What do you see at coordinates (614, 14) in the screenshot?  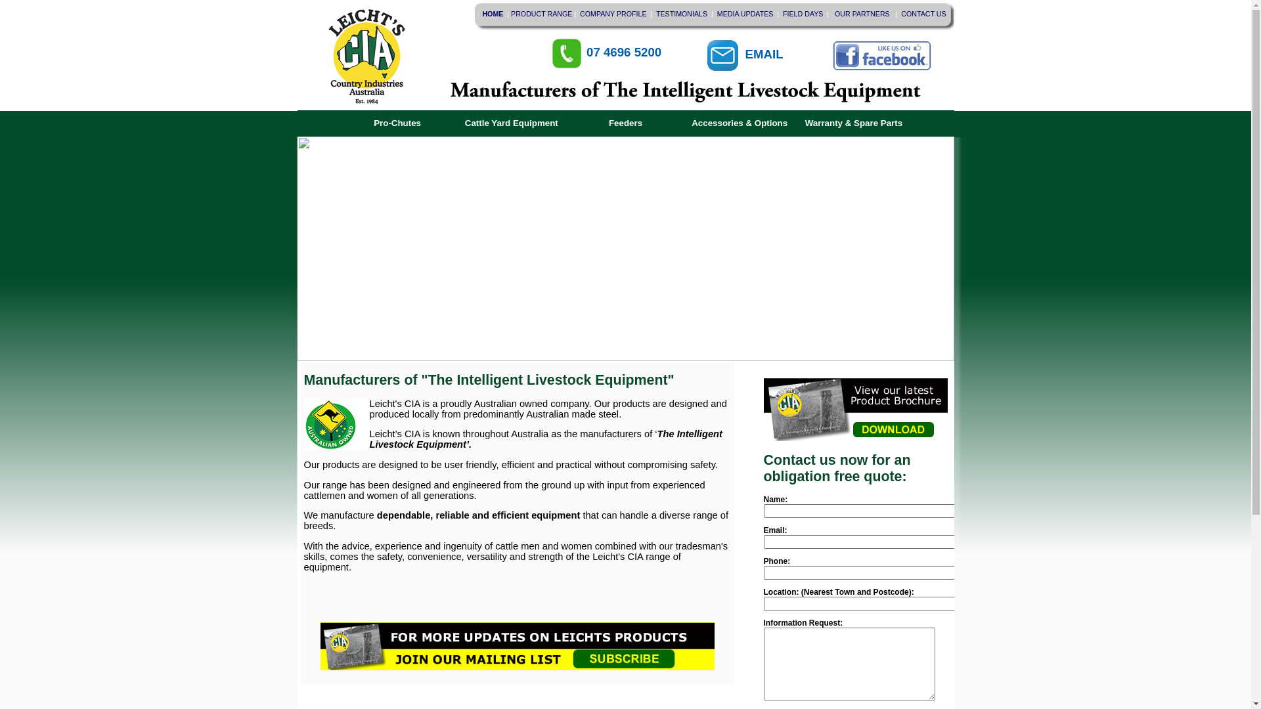 I see `COMPANY PROFILE ` at bounding box center [614, 14].